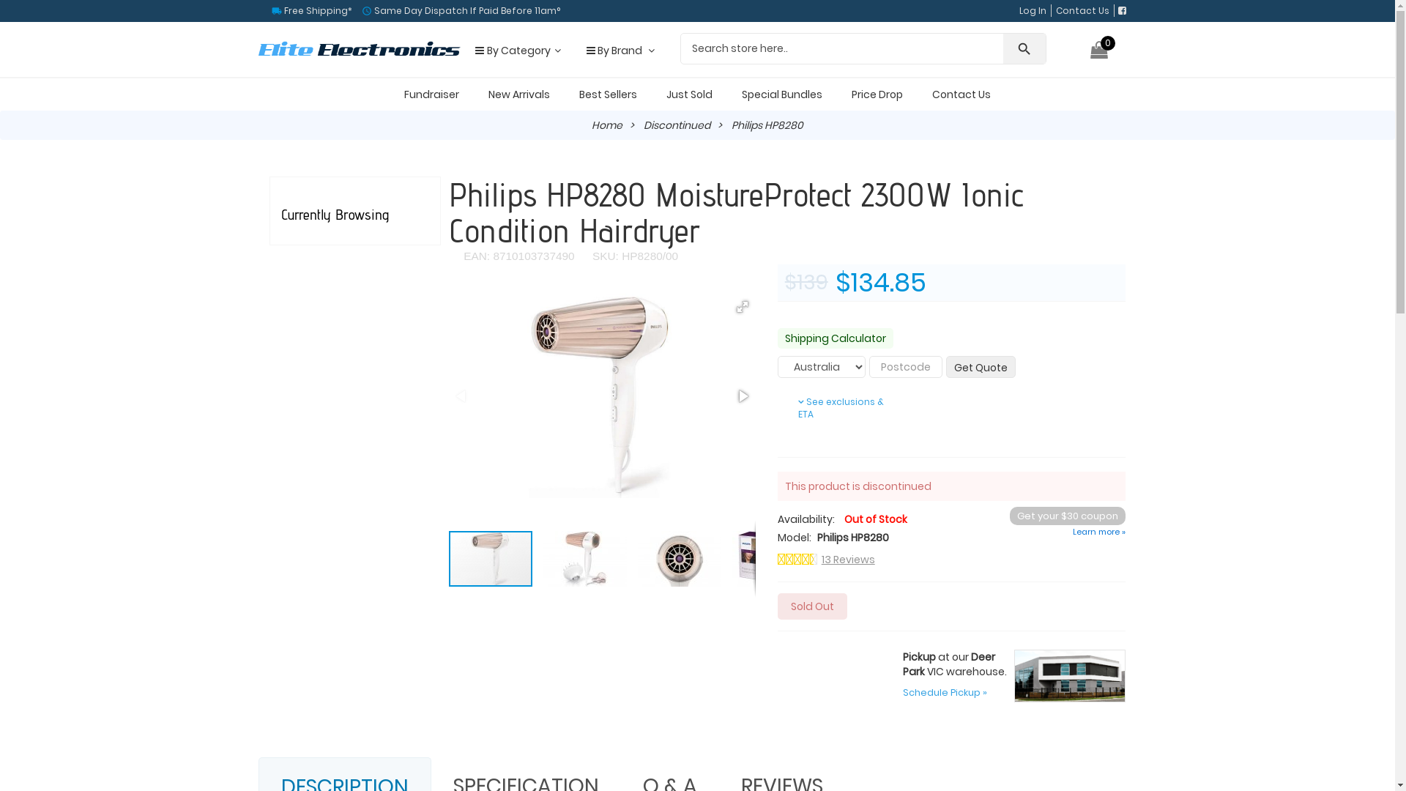 The width and height of the screenshot is (1406, 791). What do you see at coordinates (782, 94) in the screenshot?
I see `Special Bundles` at bounding box center [782, 94].